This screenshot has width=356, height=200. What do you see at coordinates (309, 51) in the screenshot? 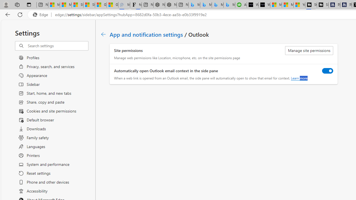
I see `Manage site permissions` at bounding box center [309, 51].